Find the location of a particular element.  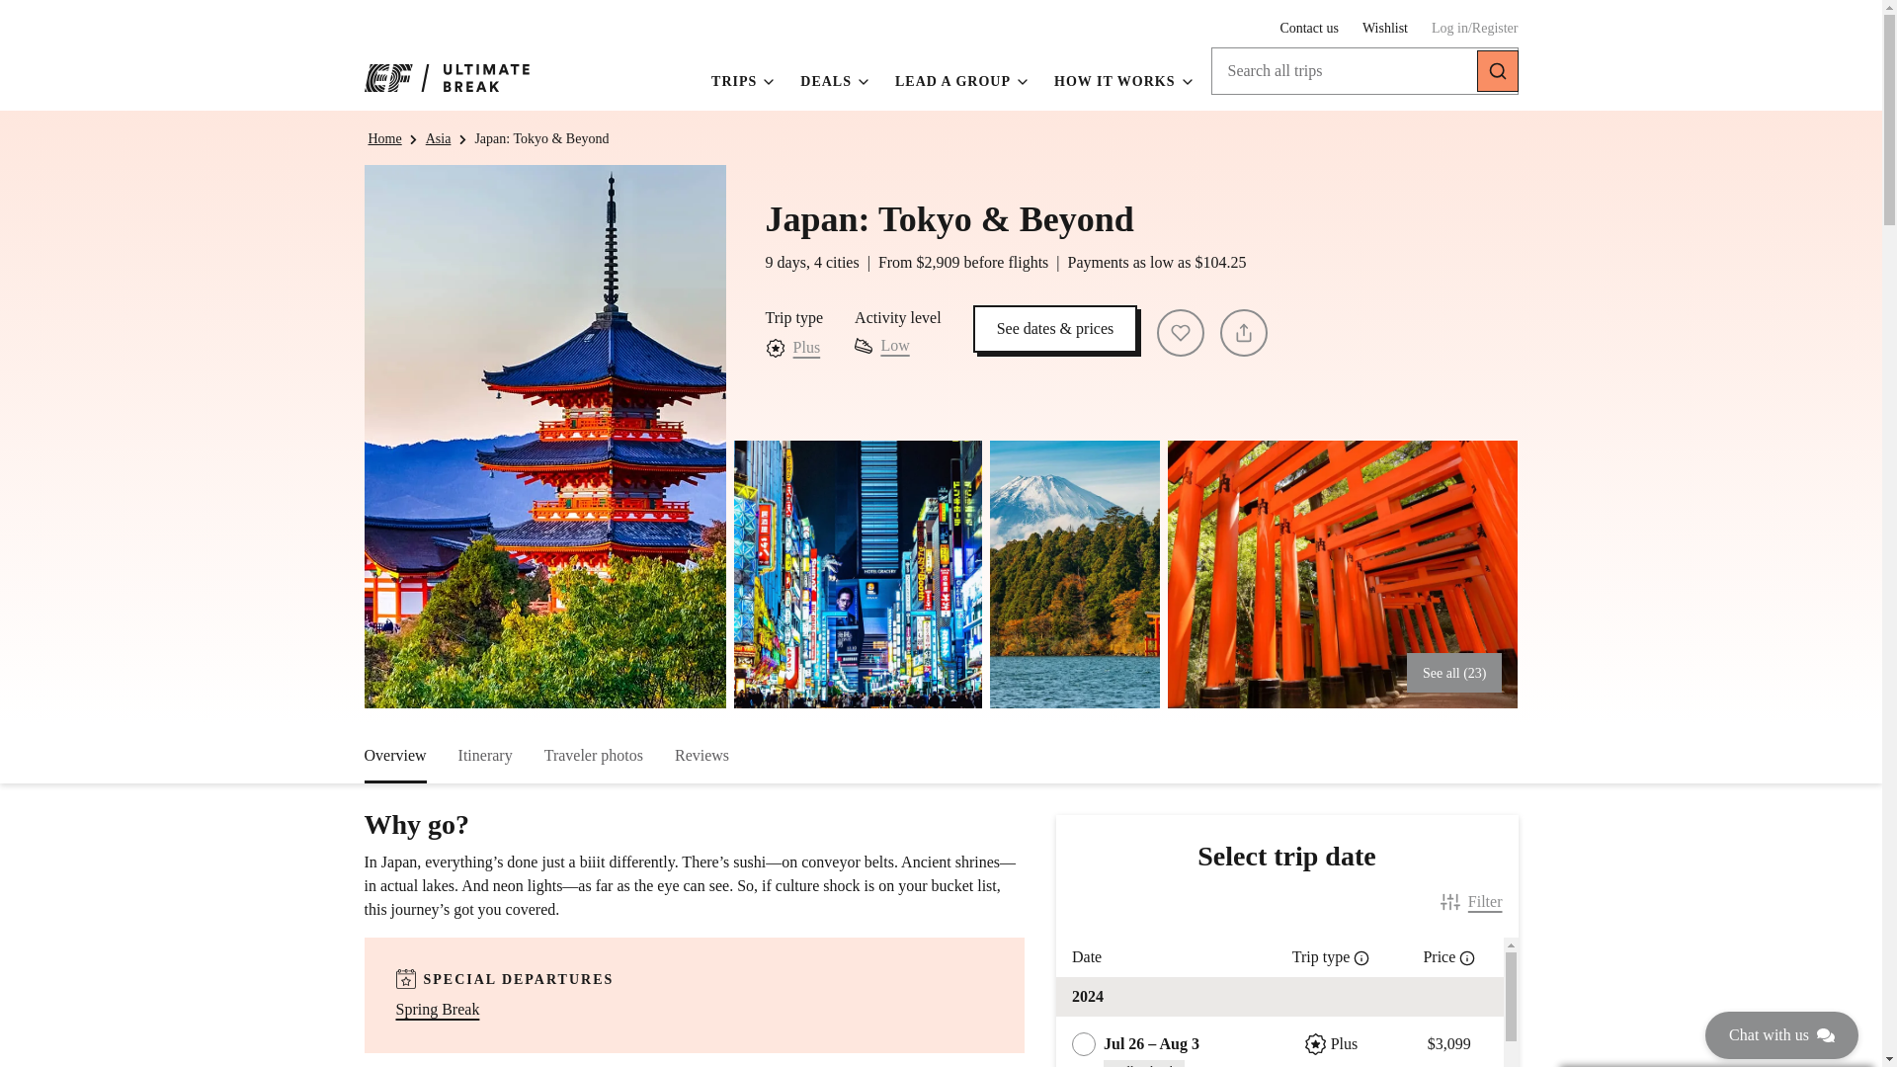

Plus is located at coordinates (806, 348).